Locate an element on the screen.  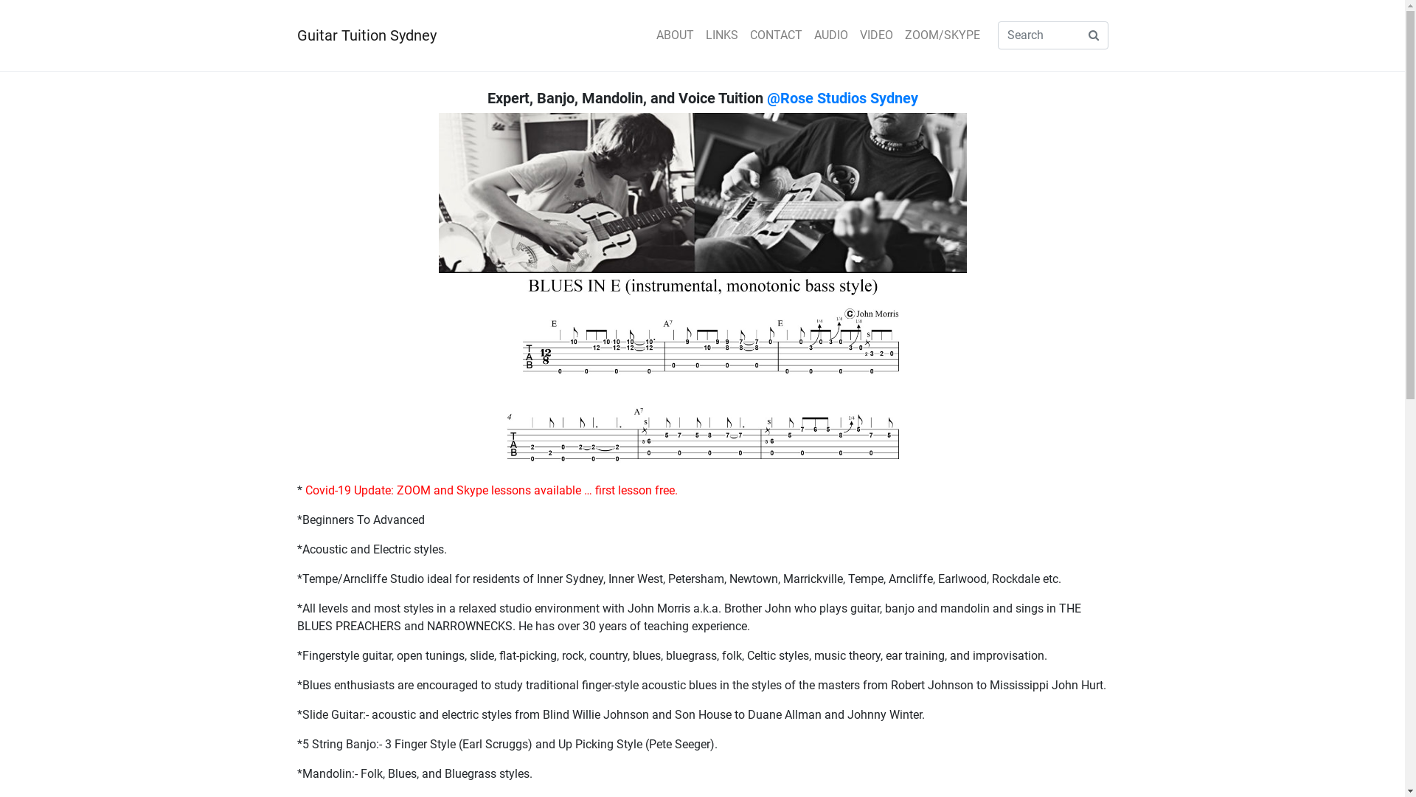
Guitar Tuition Sydney is located at coordinates (366, 35).